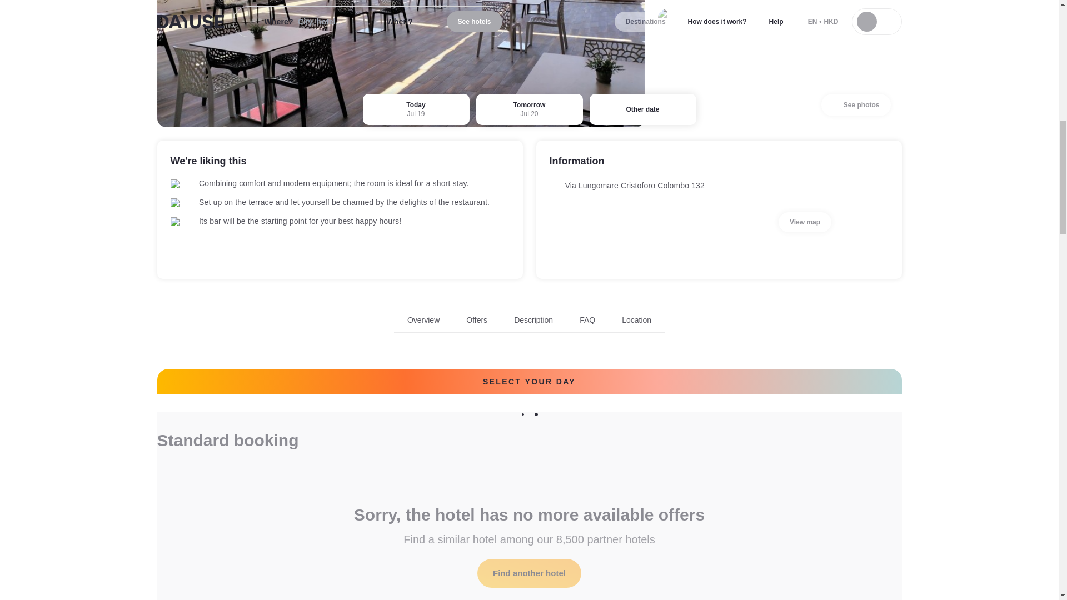 The height and width of the screenshot is (600, 1067). I want to click on Description, so click(529, 323).